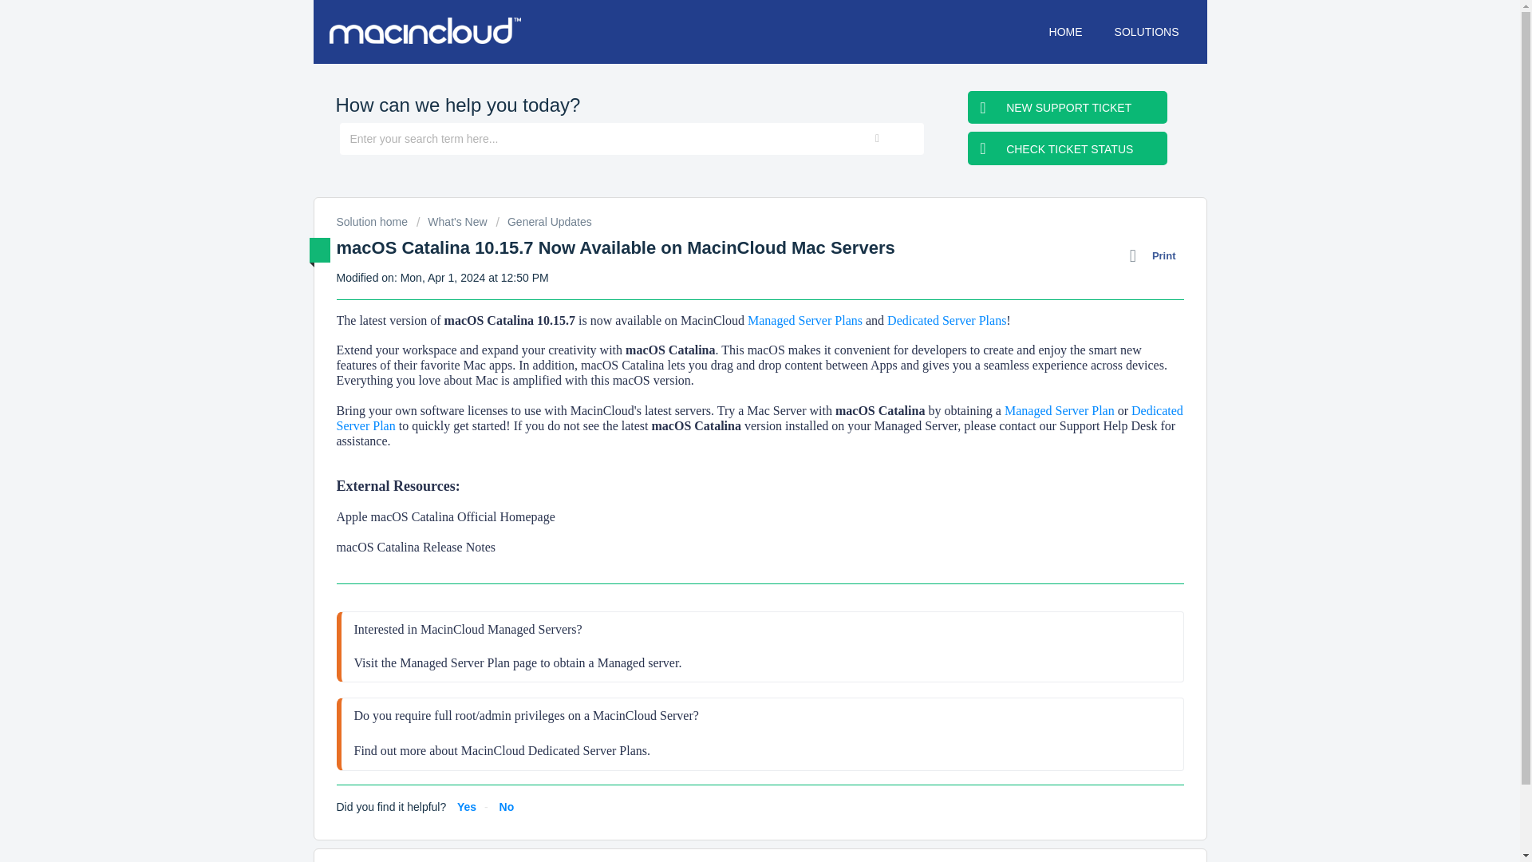  What do you see at coordinates (445, 516) in the screenshot?
I see `Apple macOS Catalina Official Homepage` at bounding box center [445, 516].